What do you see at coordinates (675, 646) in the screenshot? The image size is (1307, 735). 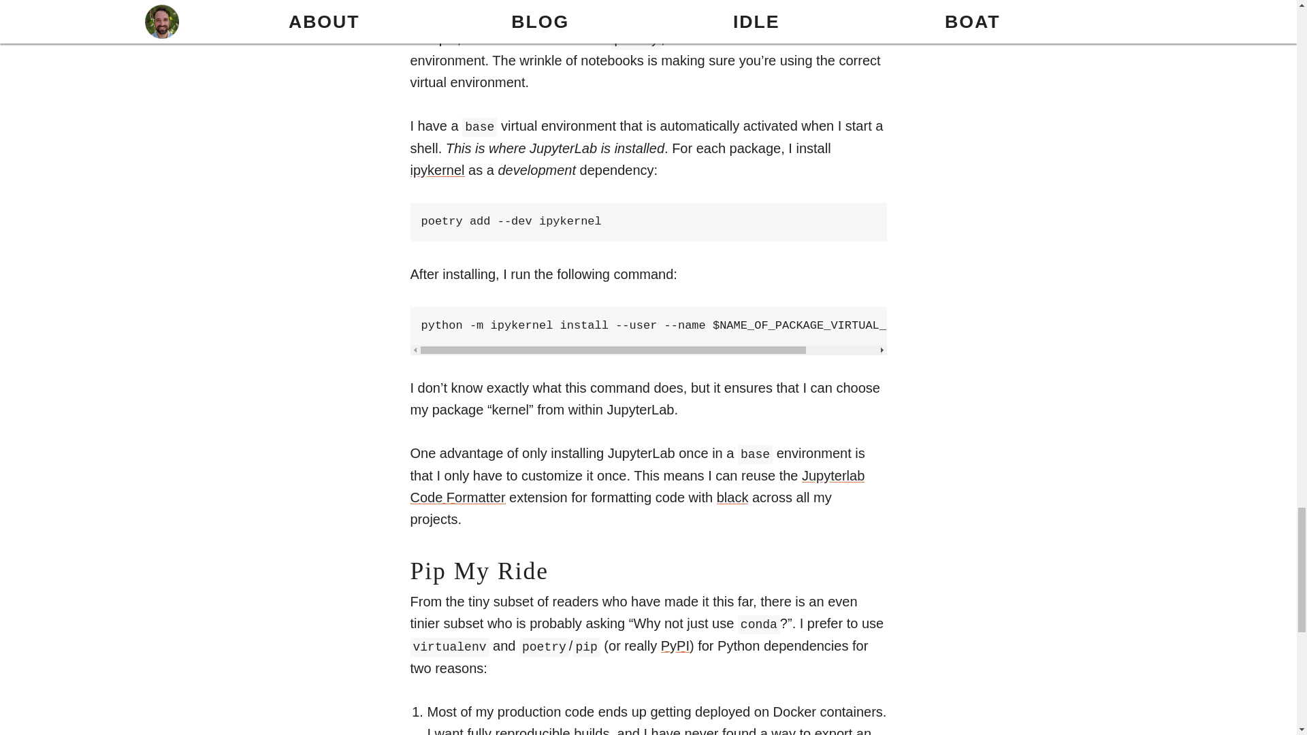 I see `PyPI` at bounding box center [675, 646].